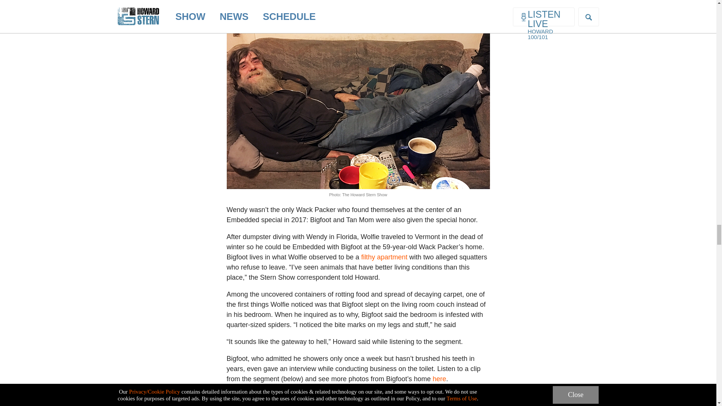 The image size is (722, 406). Describe the element at coordinates (384, 257) in the screenshot. I see `filthy apartment` at that location.